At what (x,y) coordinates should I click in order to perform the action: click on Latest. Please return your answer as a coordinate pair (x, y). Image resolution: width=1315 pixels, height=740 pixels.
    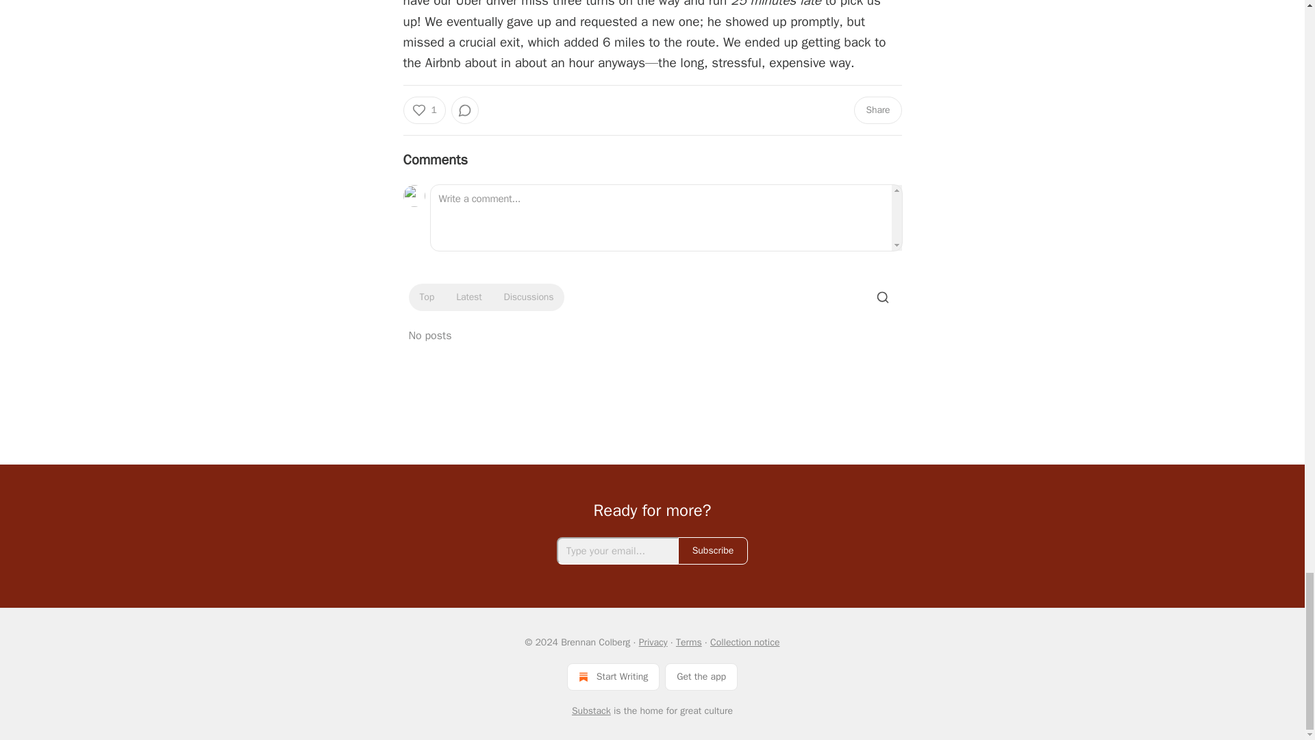
    Looking at the image, I should click on (468, 297).